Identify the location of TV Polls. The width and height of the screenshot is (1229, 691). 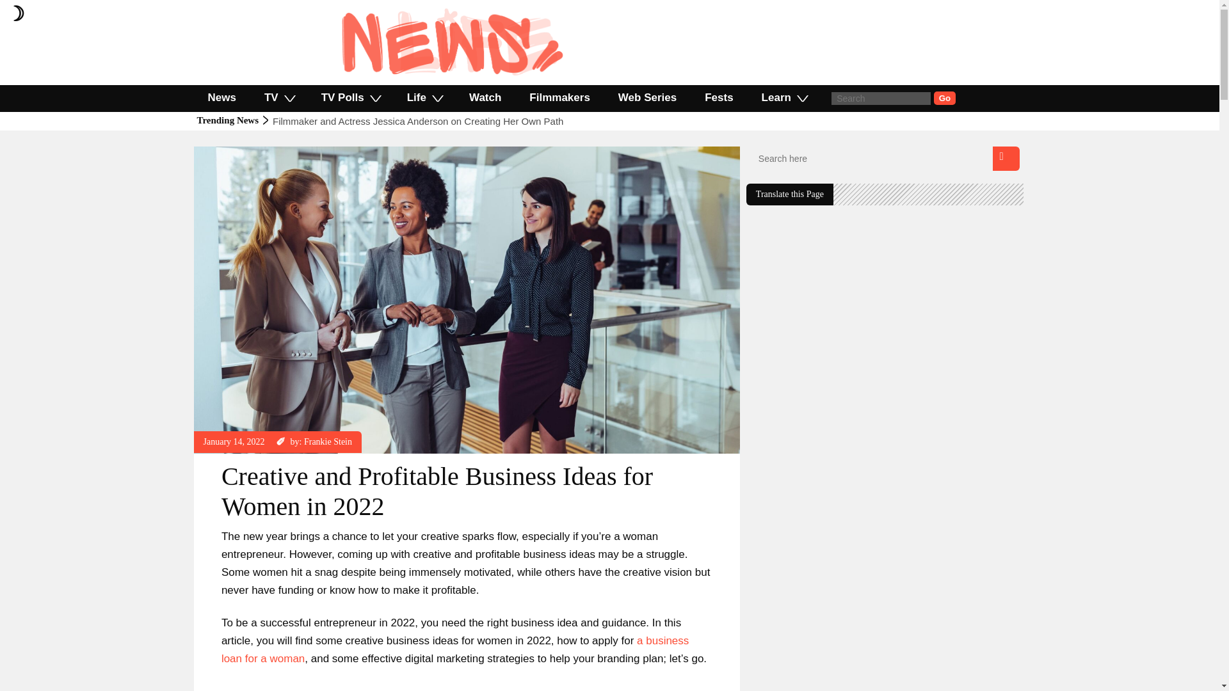
(350, 97).